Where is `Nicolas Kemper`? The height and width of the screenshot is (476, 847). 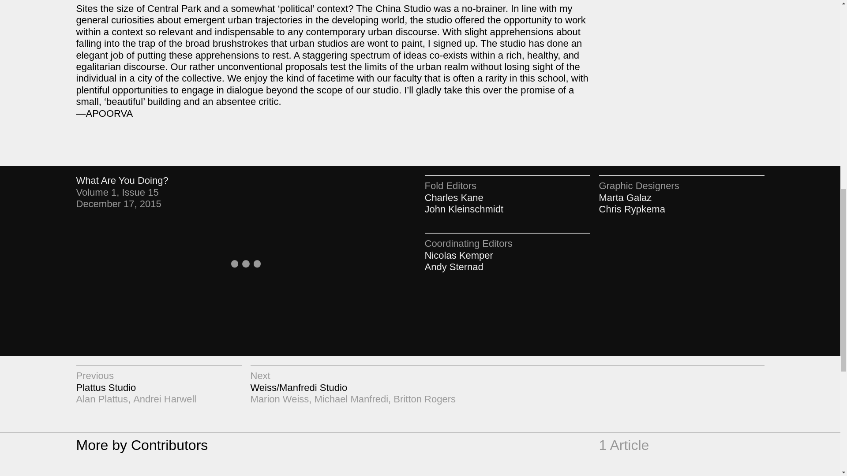 Nicolas Kemper is located at coordinates (458, 255).